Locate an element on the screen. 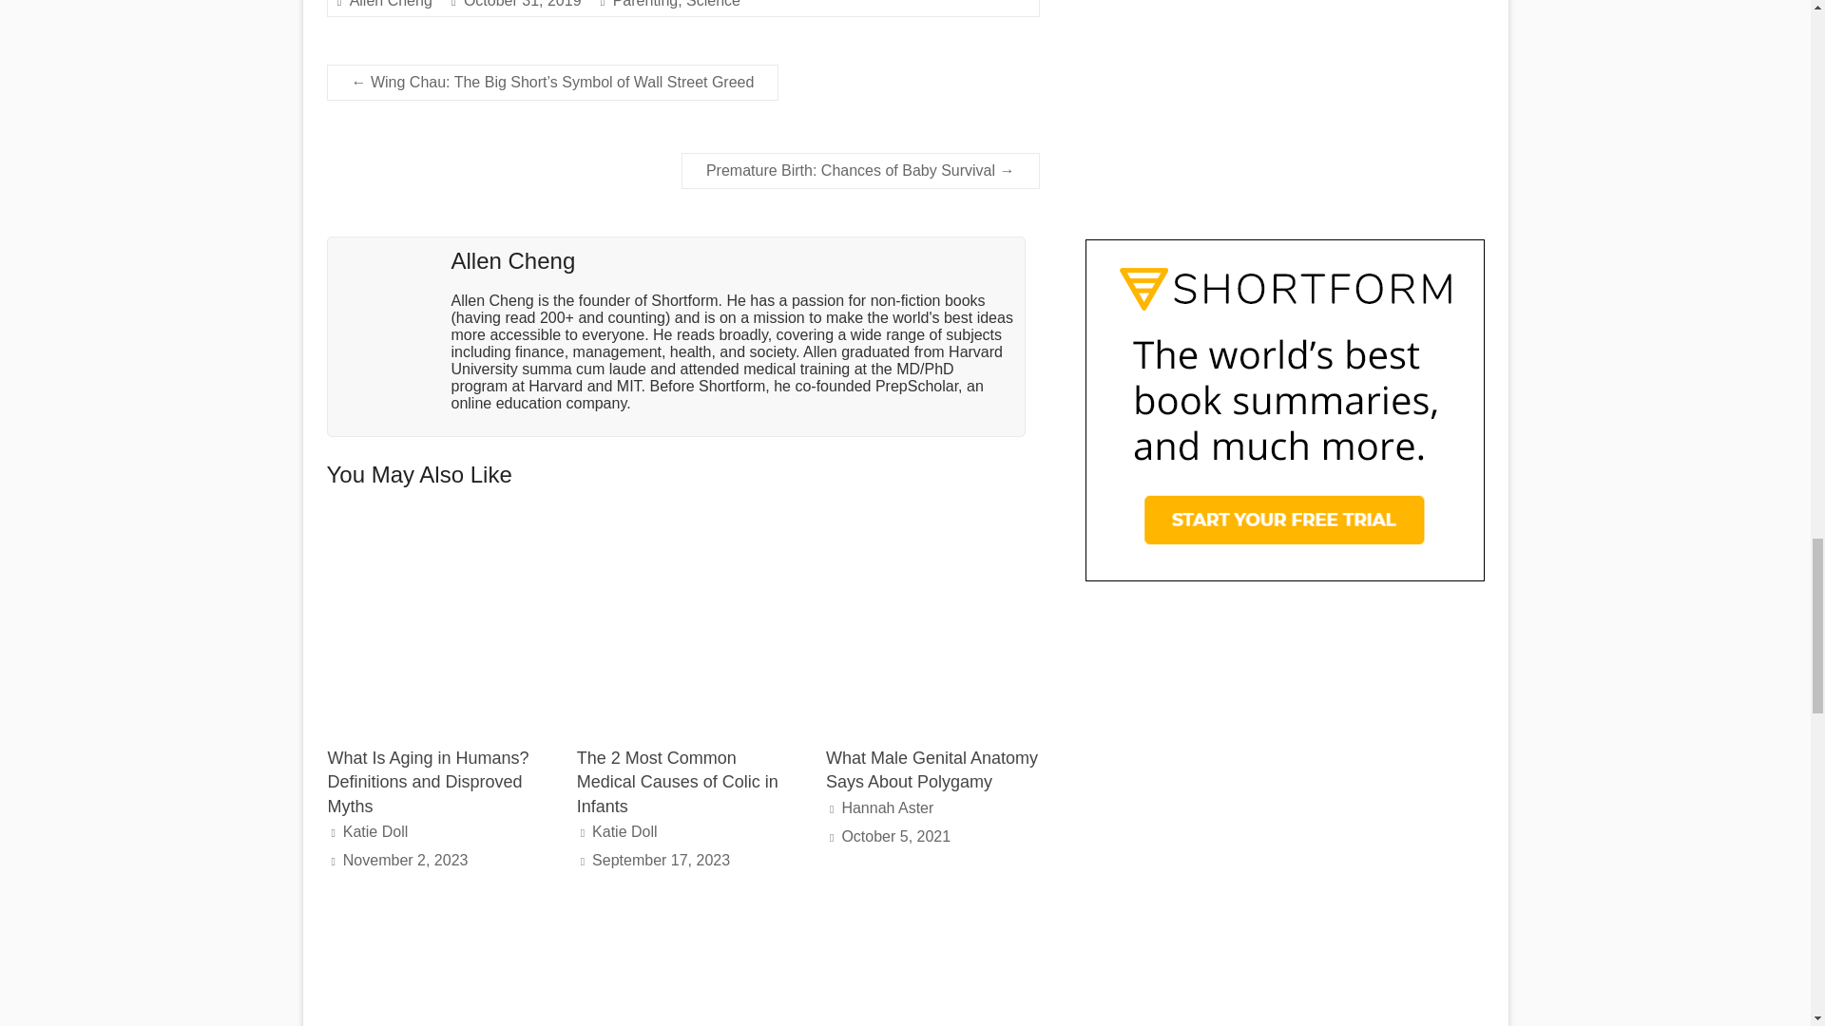  Katie Doll is located at coordinates (375, 832).